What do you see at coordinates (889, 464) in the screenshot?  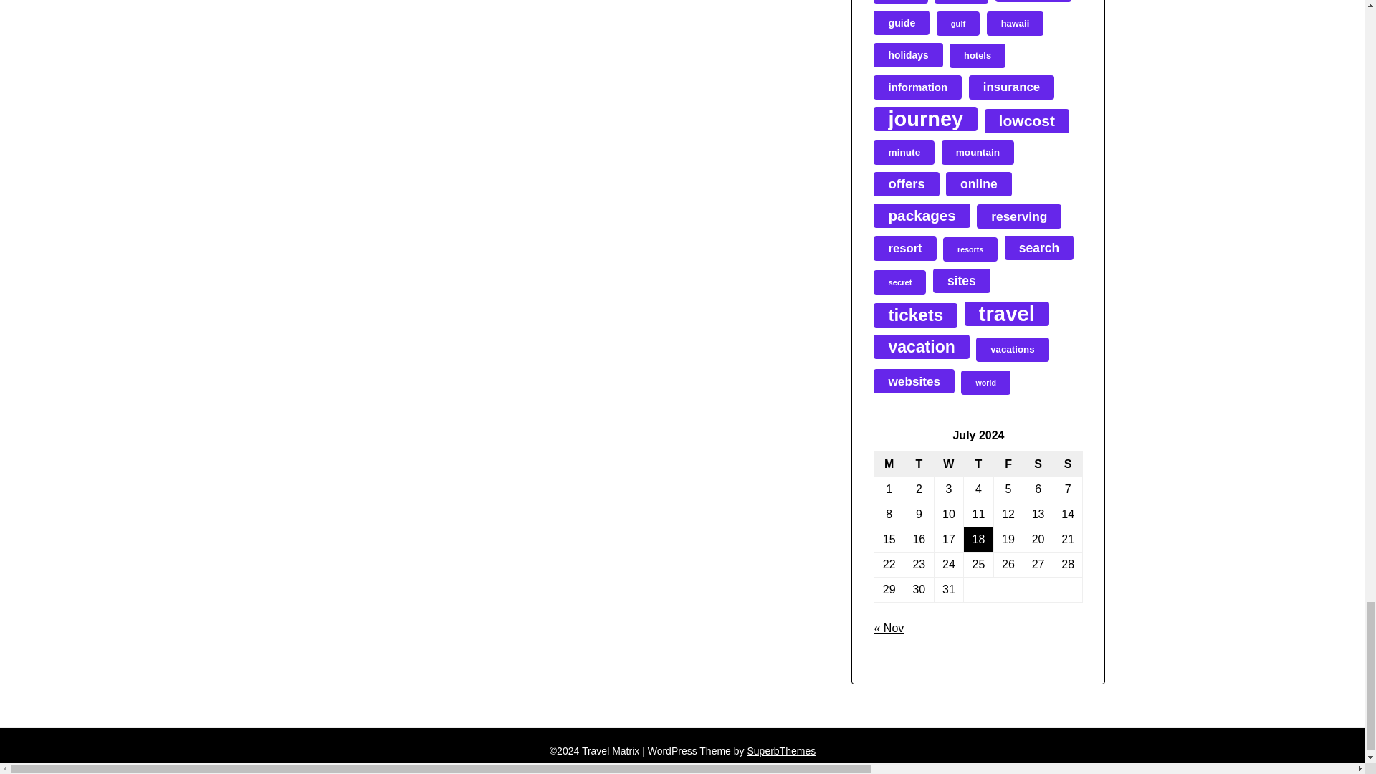 I see `Monday` at bounding box center [889, 464].